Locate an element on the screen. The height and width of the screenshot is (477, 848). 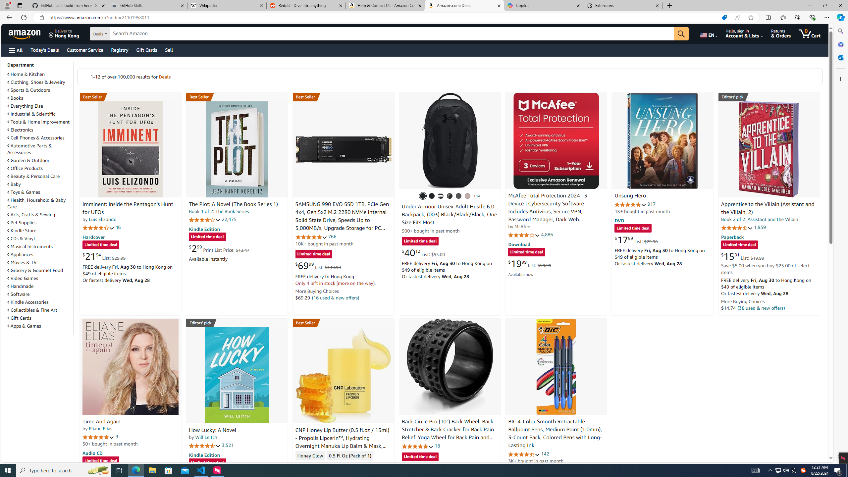
Toys & Games is located at coordinates (24, 192).